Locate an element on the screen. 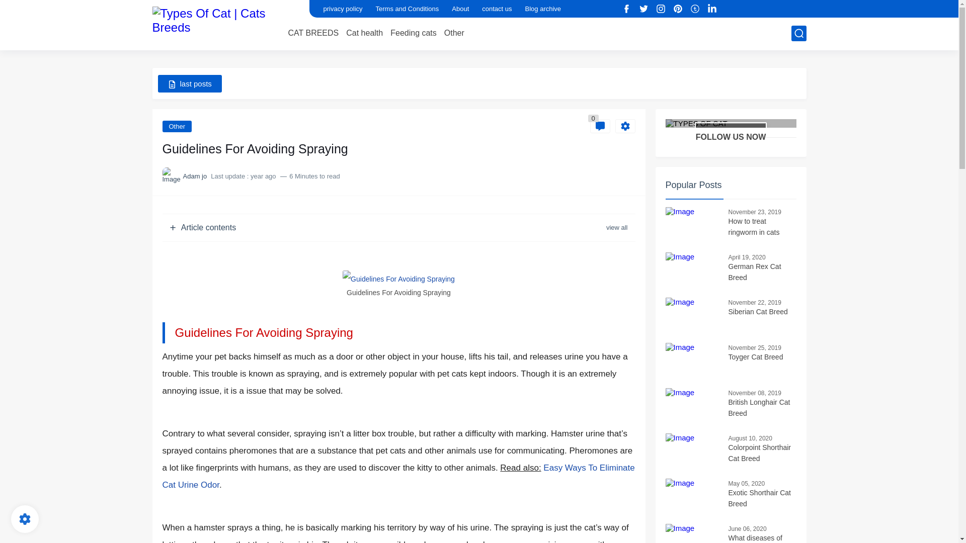 Image resolution: width=966 pixels, height=543 pixels. Other is located at coordinates (454, 33).